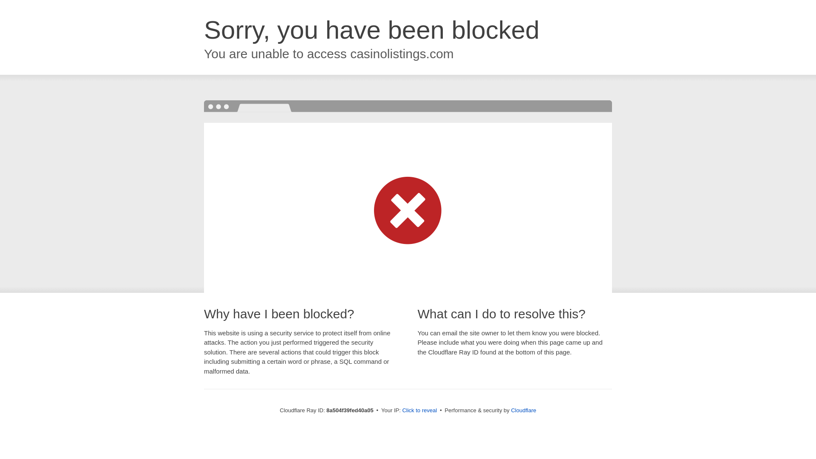  I want to click on Click to reveal, so click(419, 411).